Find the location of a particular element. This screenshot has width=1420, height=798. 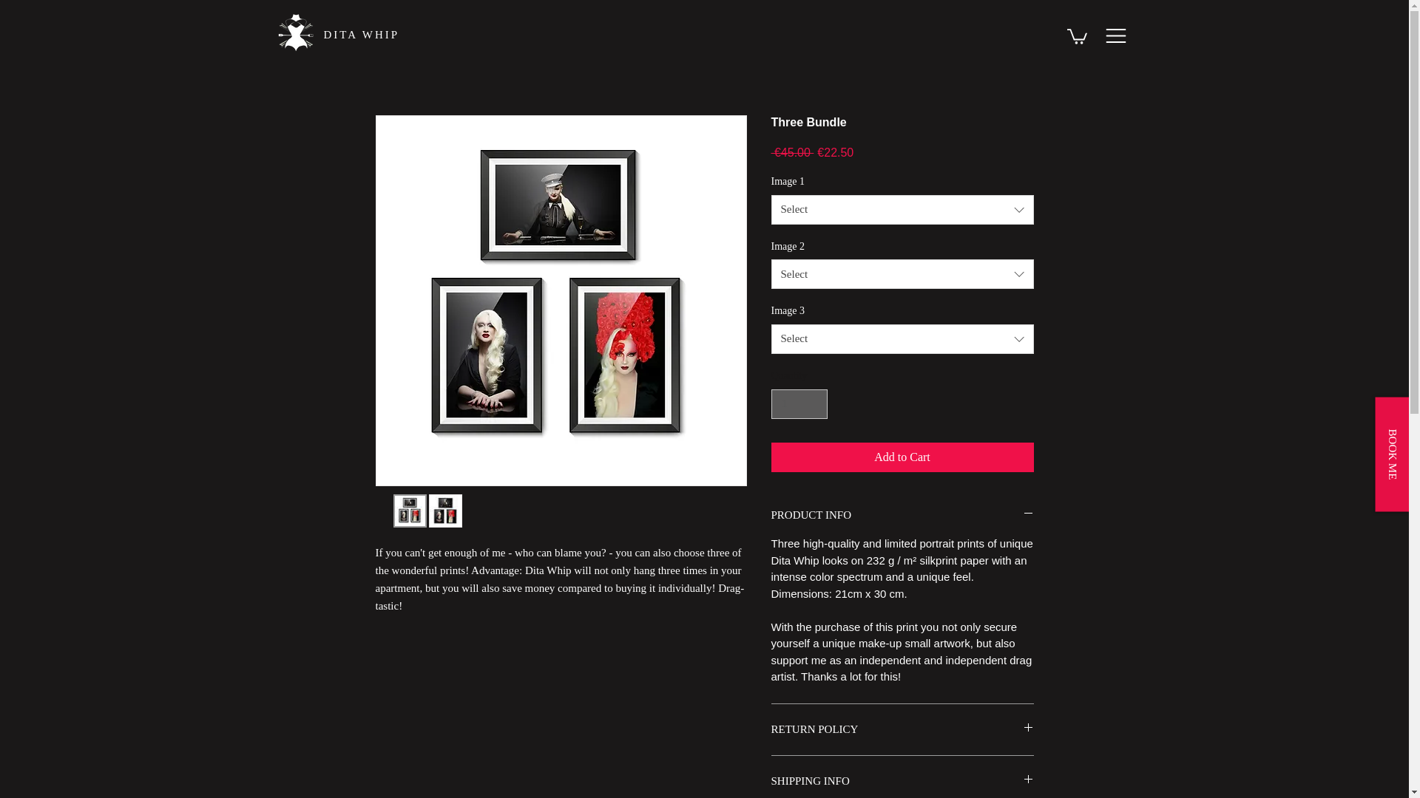

Select is located at coordinates (902, 338).